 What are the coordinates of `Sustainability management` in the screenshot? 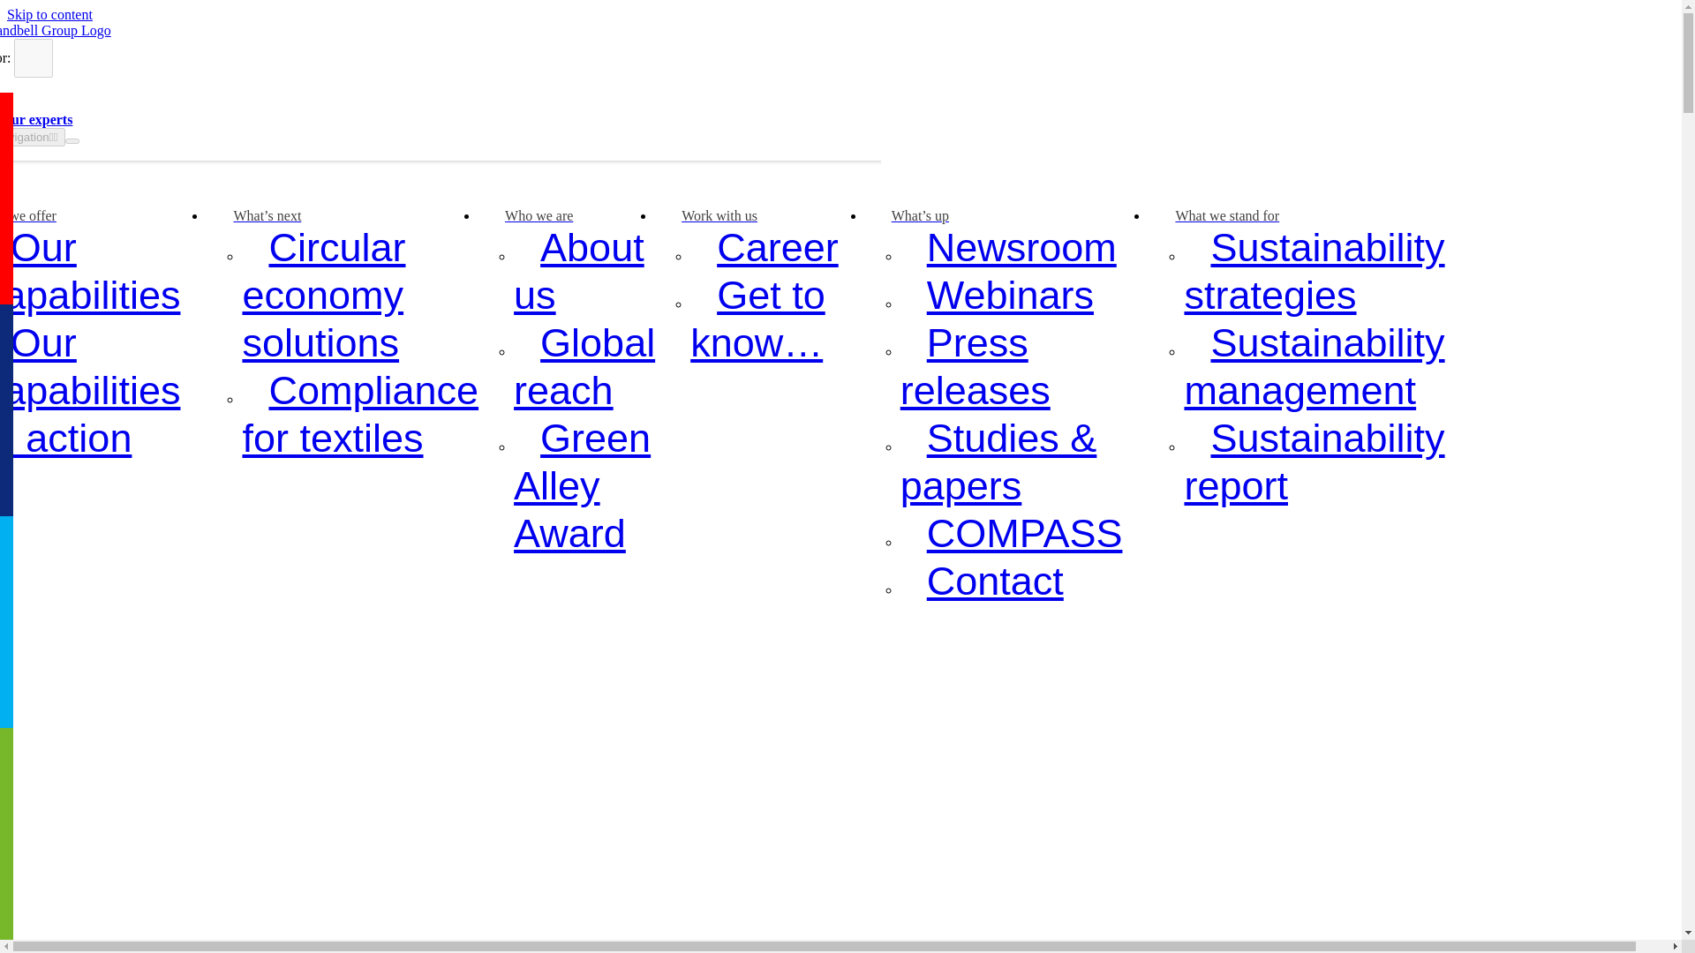 It's located at (1314, 365).